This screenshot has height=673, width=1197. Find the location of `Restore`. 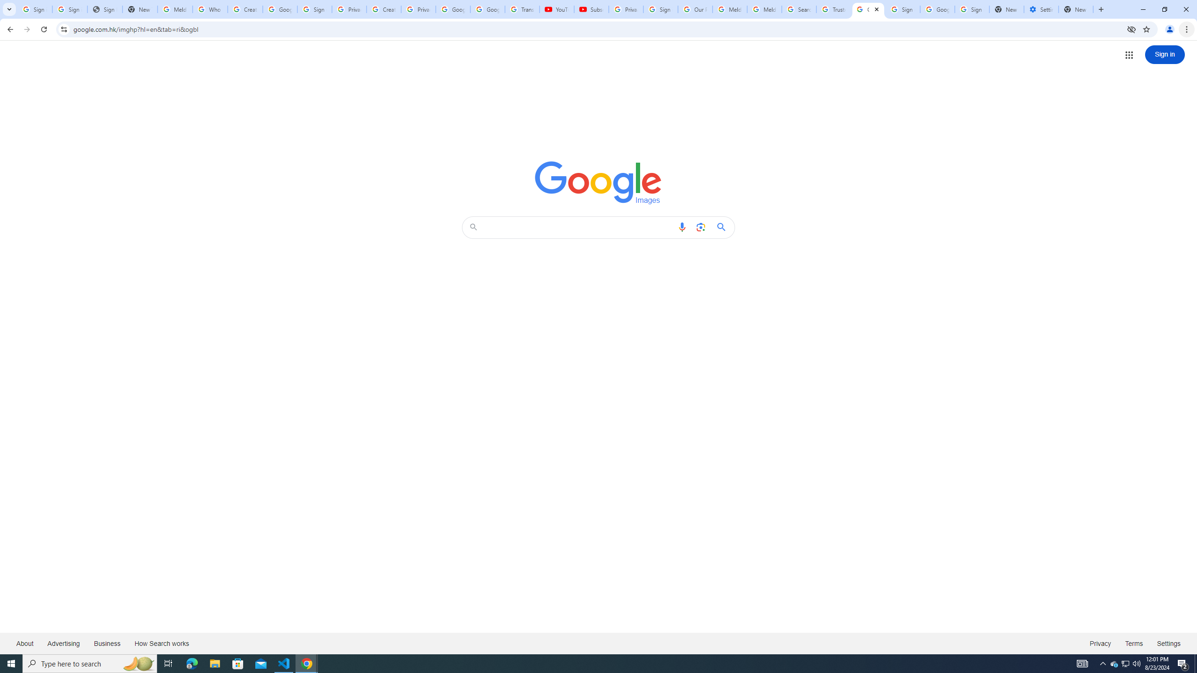

Restore is located at coordinates (1164, 9).